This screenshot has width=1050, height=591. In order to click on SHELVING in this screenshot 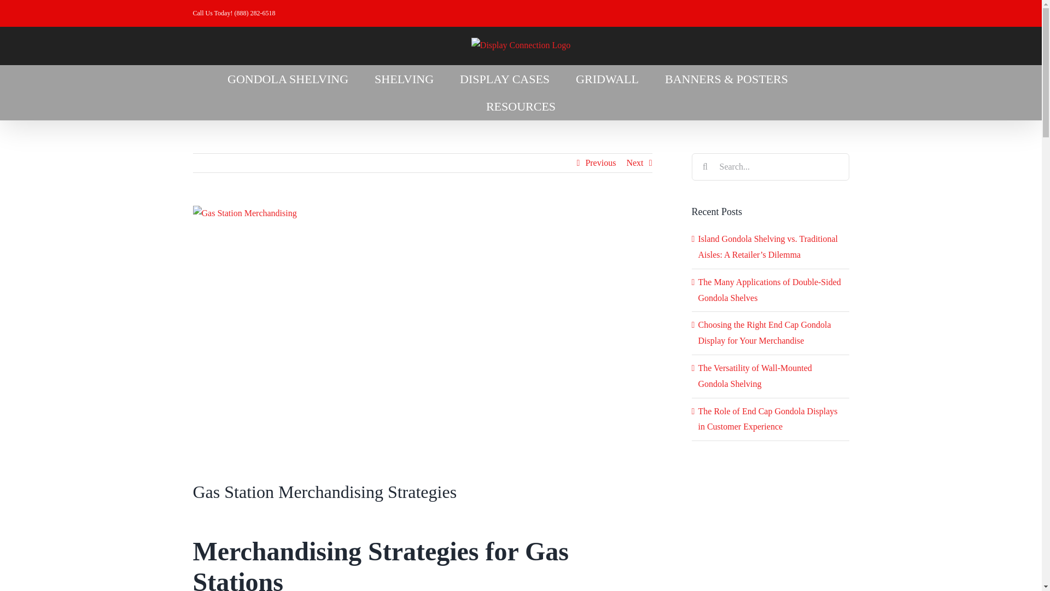, I will do `click(404, 78)`.